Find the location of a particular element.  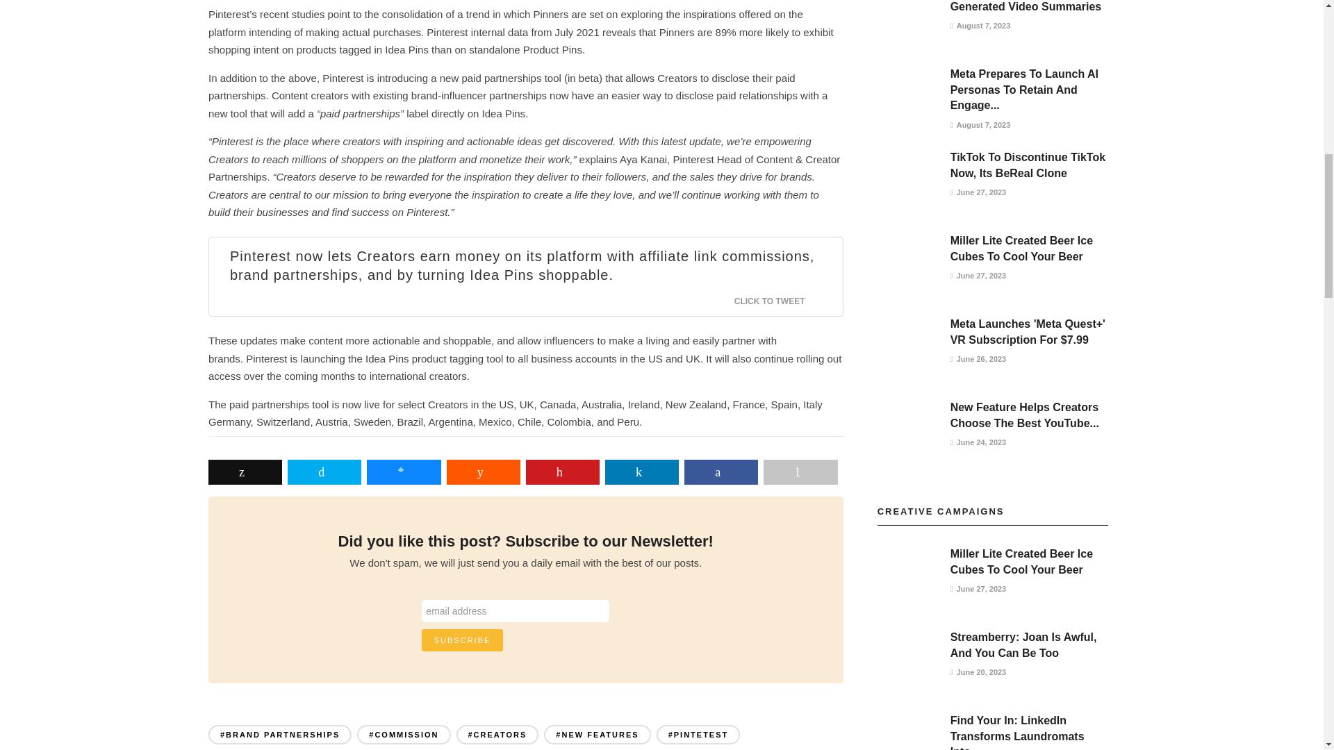

Subscribe is located at coordinates (463, 640).